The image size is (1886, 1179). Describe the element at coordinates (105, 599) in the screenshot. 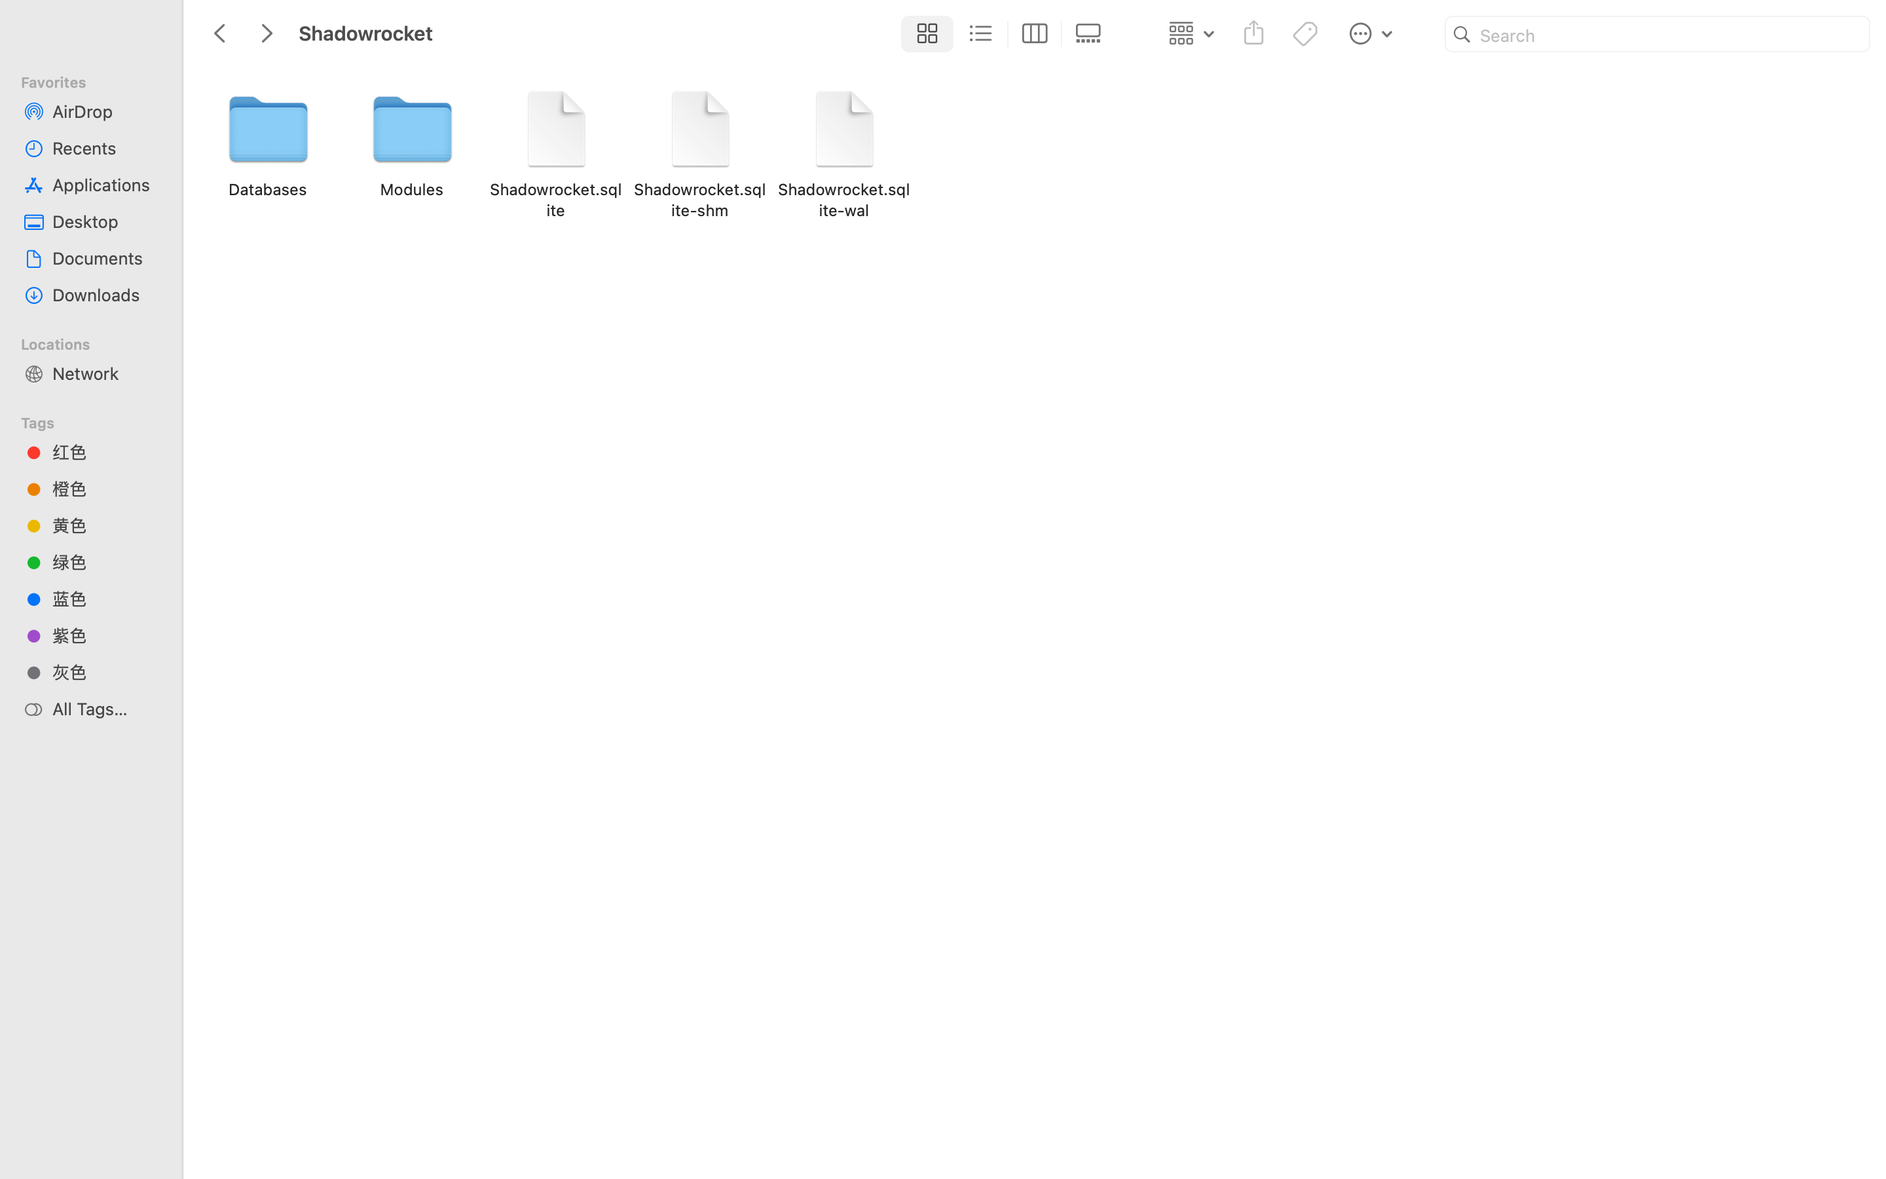

I see `蓝色` at that location.